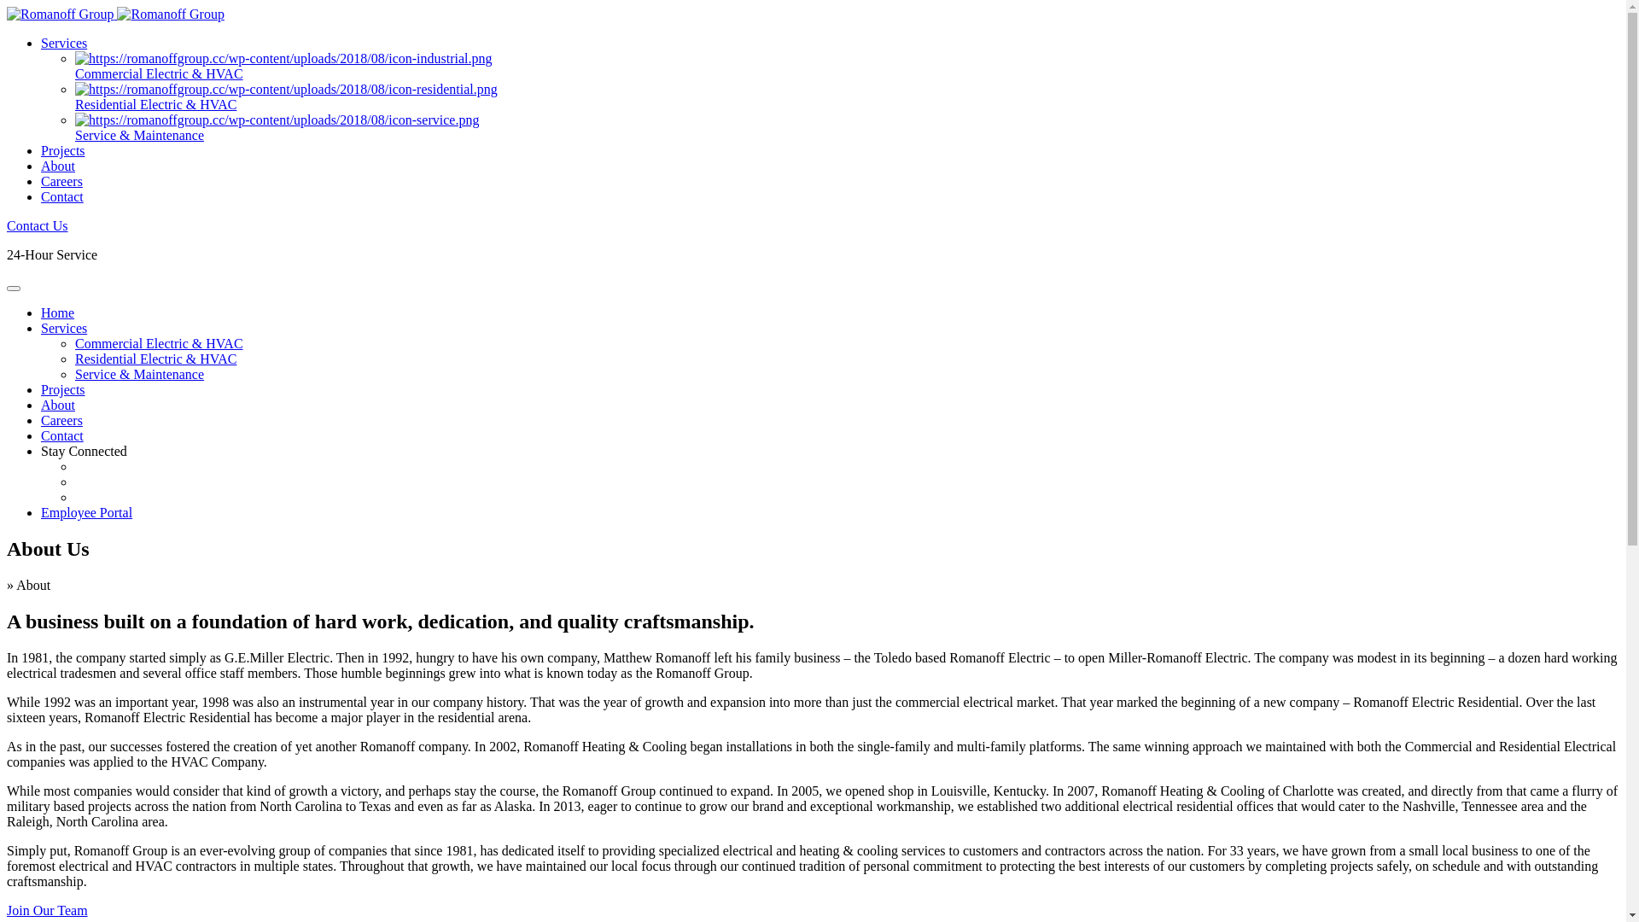  What do you see at coordinates (38, 225) in the screenshot?
I see `Contact Us` at bounding box center [38, 225].